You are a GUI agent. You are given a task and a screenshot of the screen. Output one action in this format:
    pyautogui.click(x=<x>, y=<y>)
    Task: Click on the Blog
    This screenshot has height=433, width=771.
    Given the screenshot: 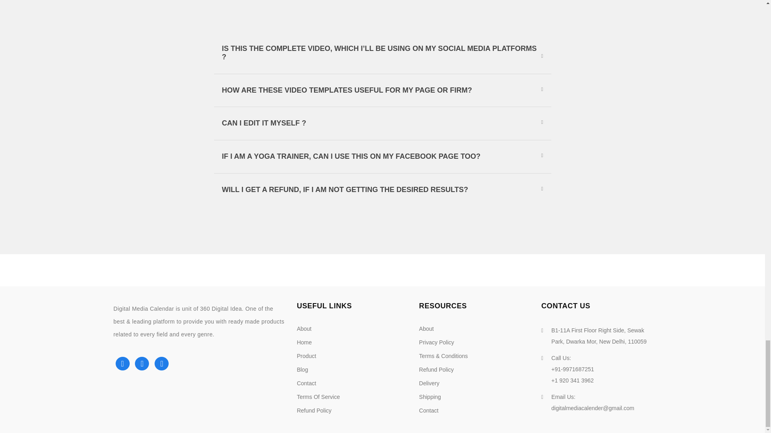 What is the action you would take?
    pyautogui.click(x=302, y=369)
    